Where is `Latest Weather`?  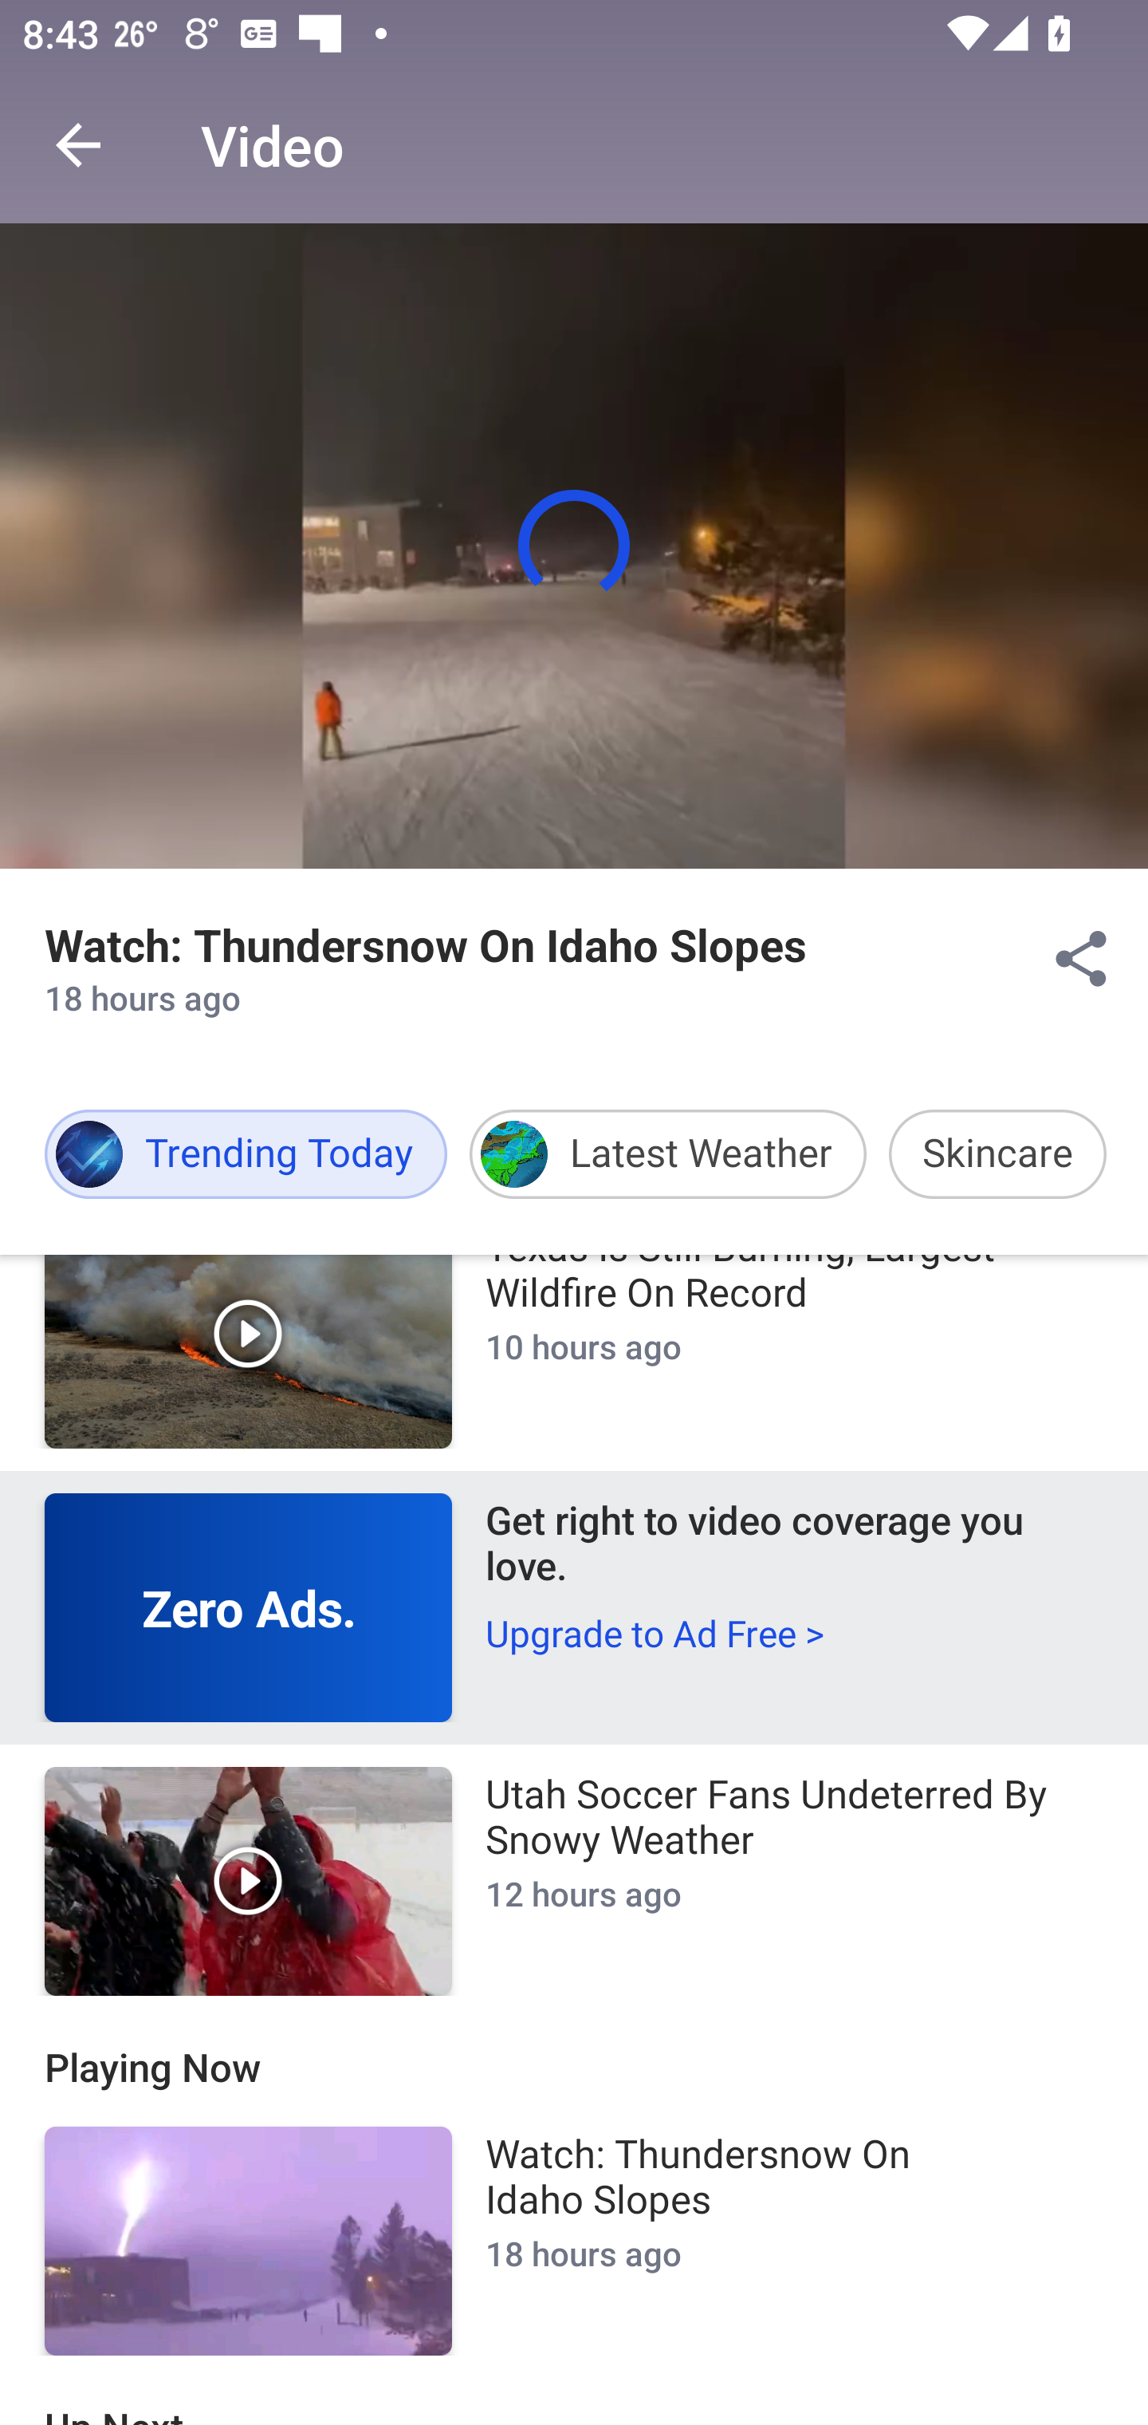 Latest Weather is located at coordinates (668, 1153).